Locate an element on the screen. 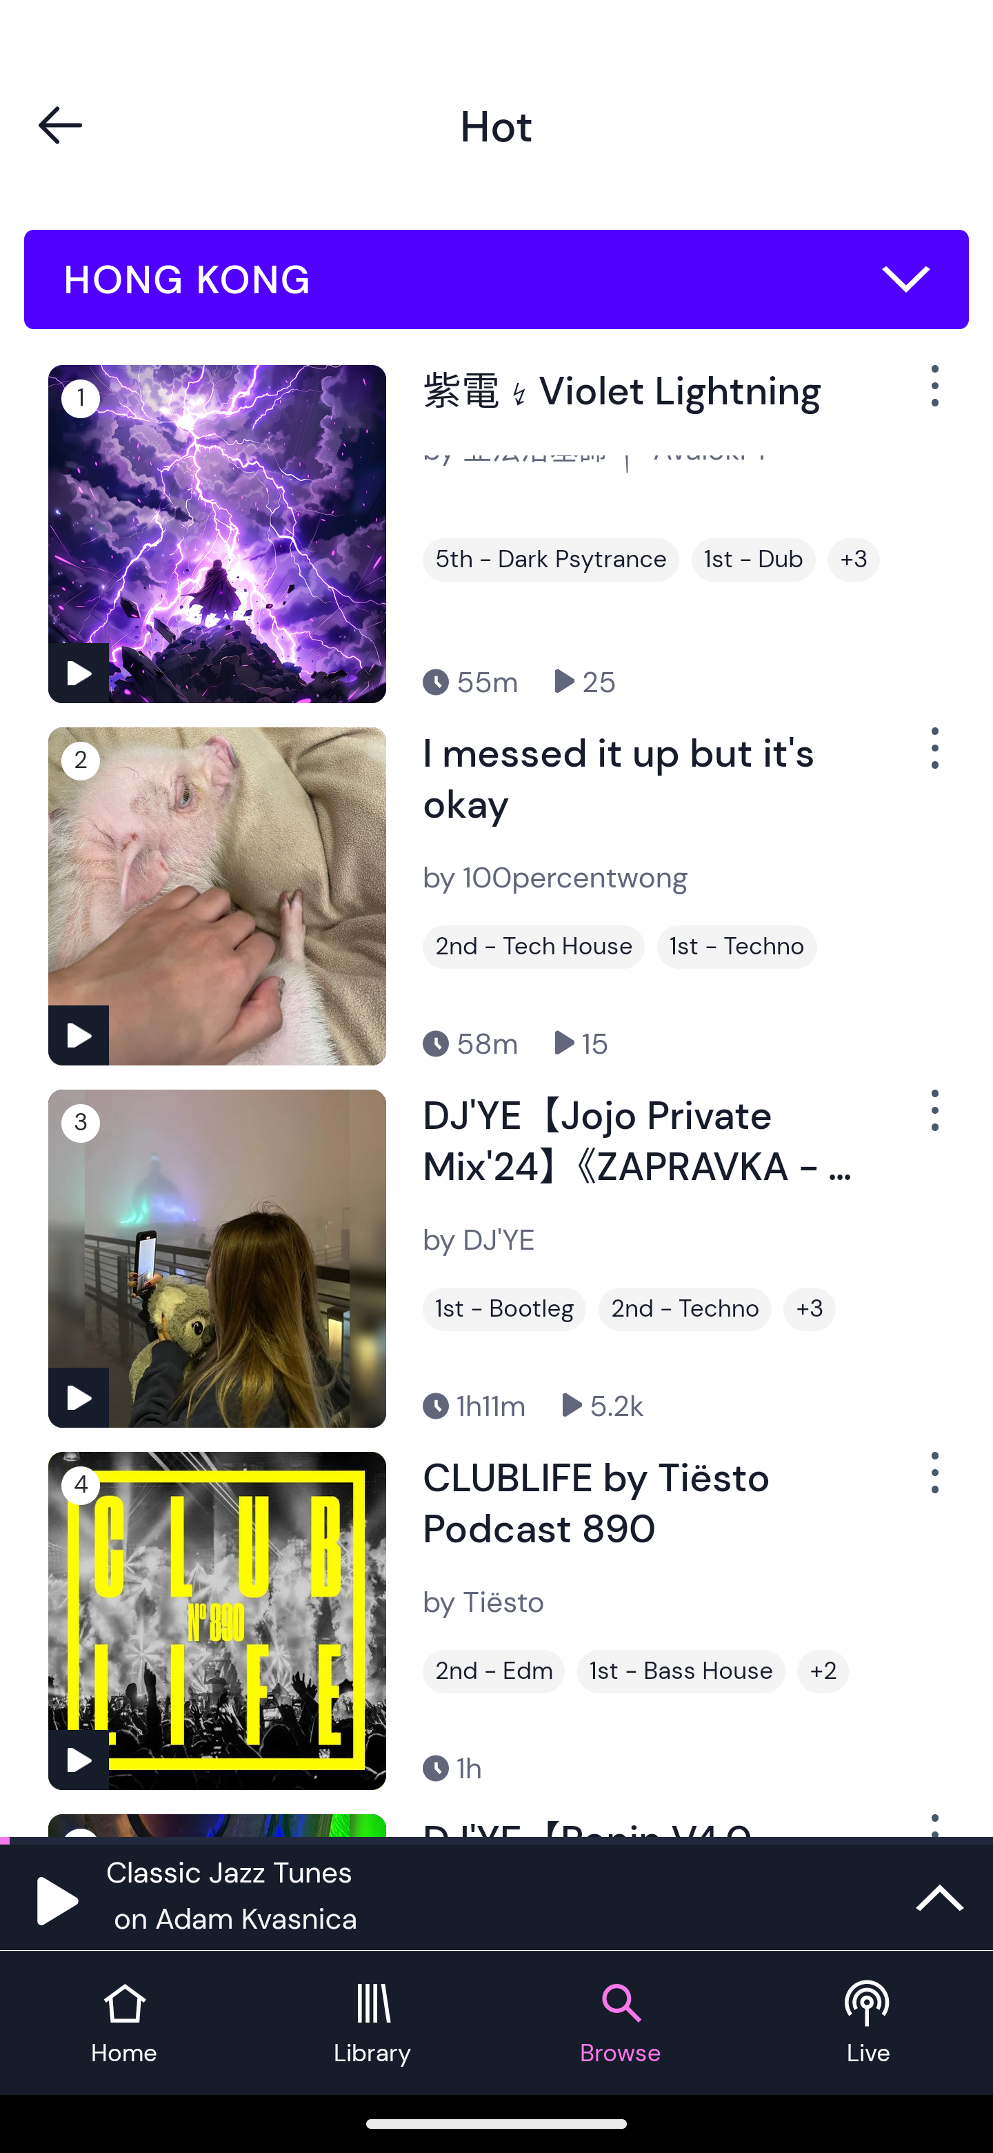  2nd - Edm is located at coordinates (494, 1671).